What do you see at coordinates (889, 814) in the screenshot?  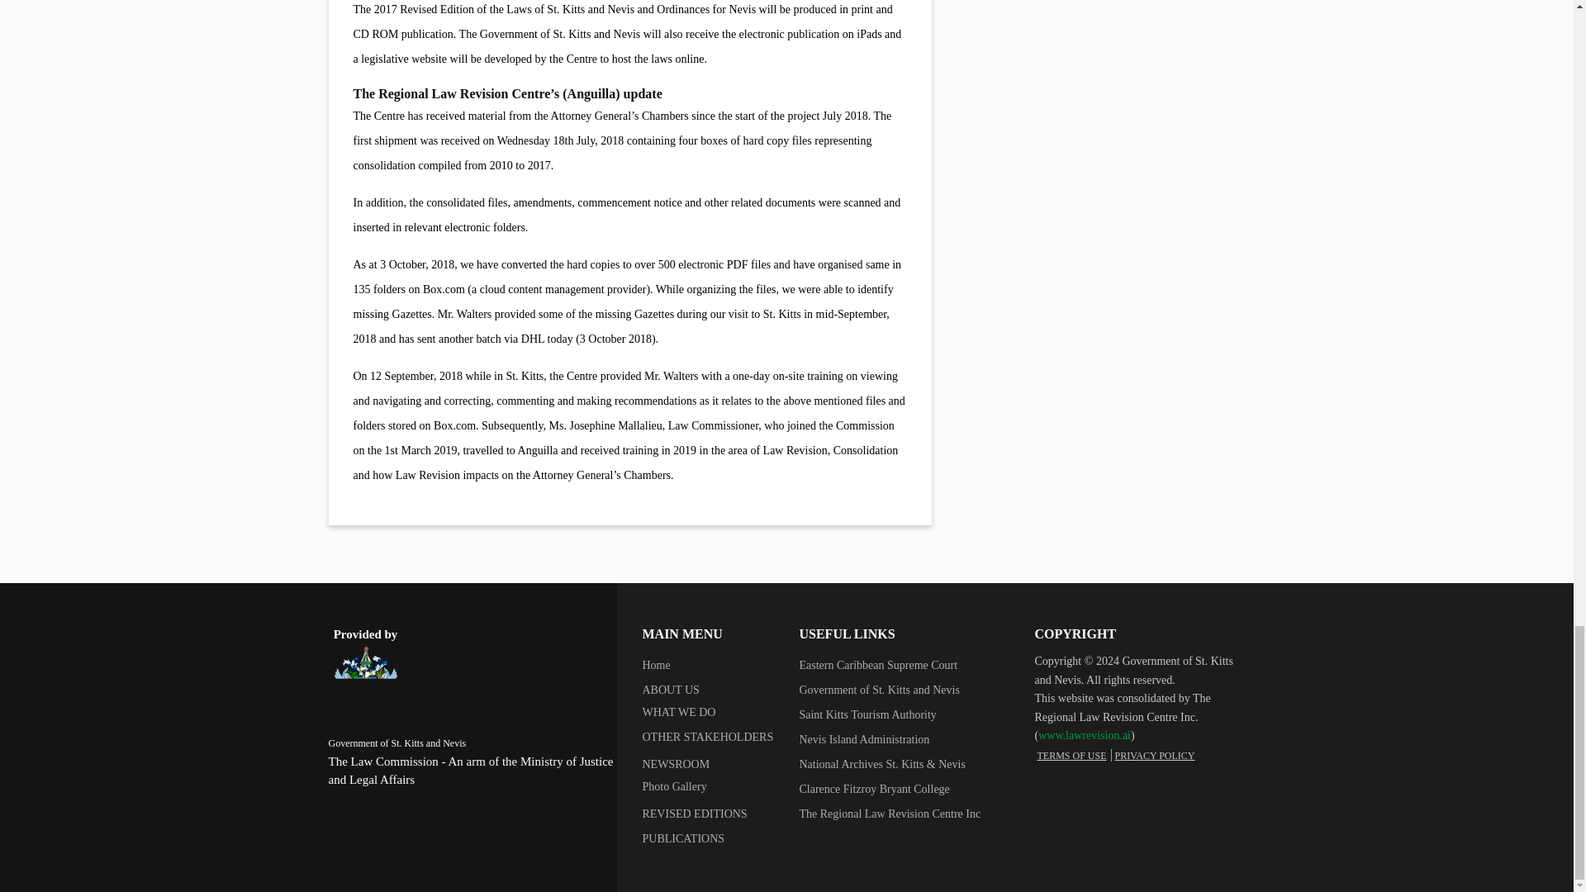 I see `The Regional Law Revision Centre Inc` at bounding box center [889, 814].